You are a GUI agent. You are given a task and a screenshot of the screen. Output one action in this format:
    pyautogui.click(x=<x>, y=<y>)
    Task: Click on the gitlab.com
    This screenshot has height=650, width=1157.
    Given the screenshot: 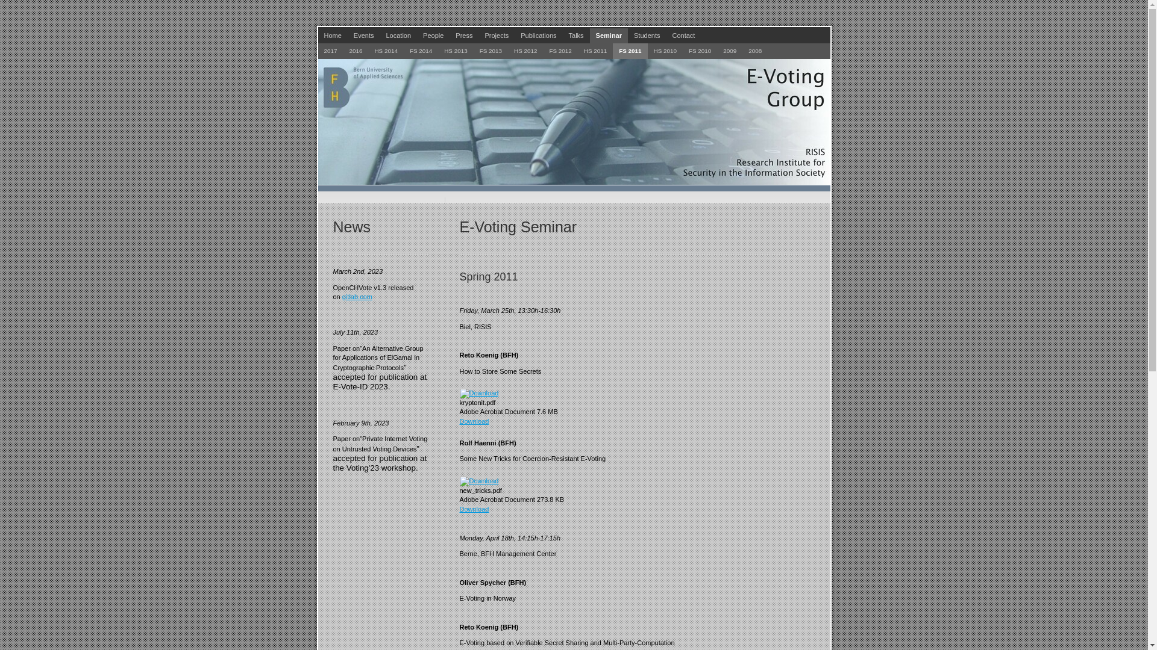 What is the action you would take?
    pyautogui.click(x=357, y=297)
    